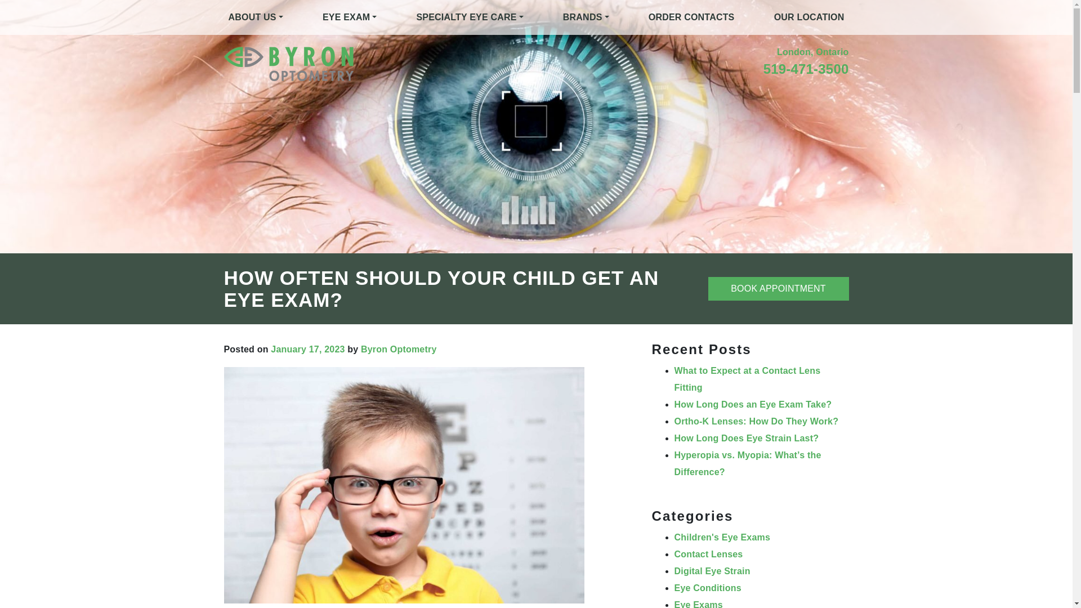 Image resolution: width=1081 pixels, height=608 pixels. What do you see at coordinates (307, 349) in the screenshot?
I see `January 17, 2023` at bounding box center [307, 349].